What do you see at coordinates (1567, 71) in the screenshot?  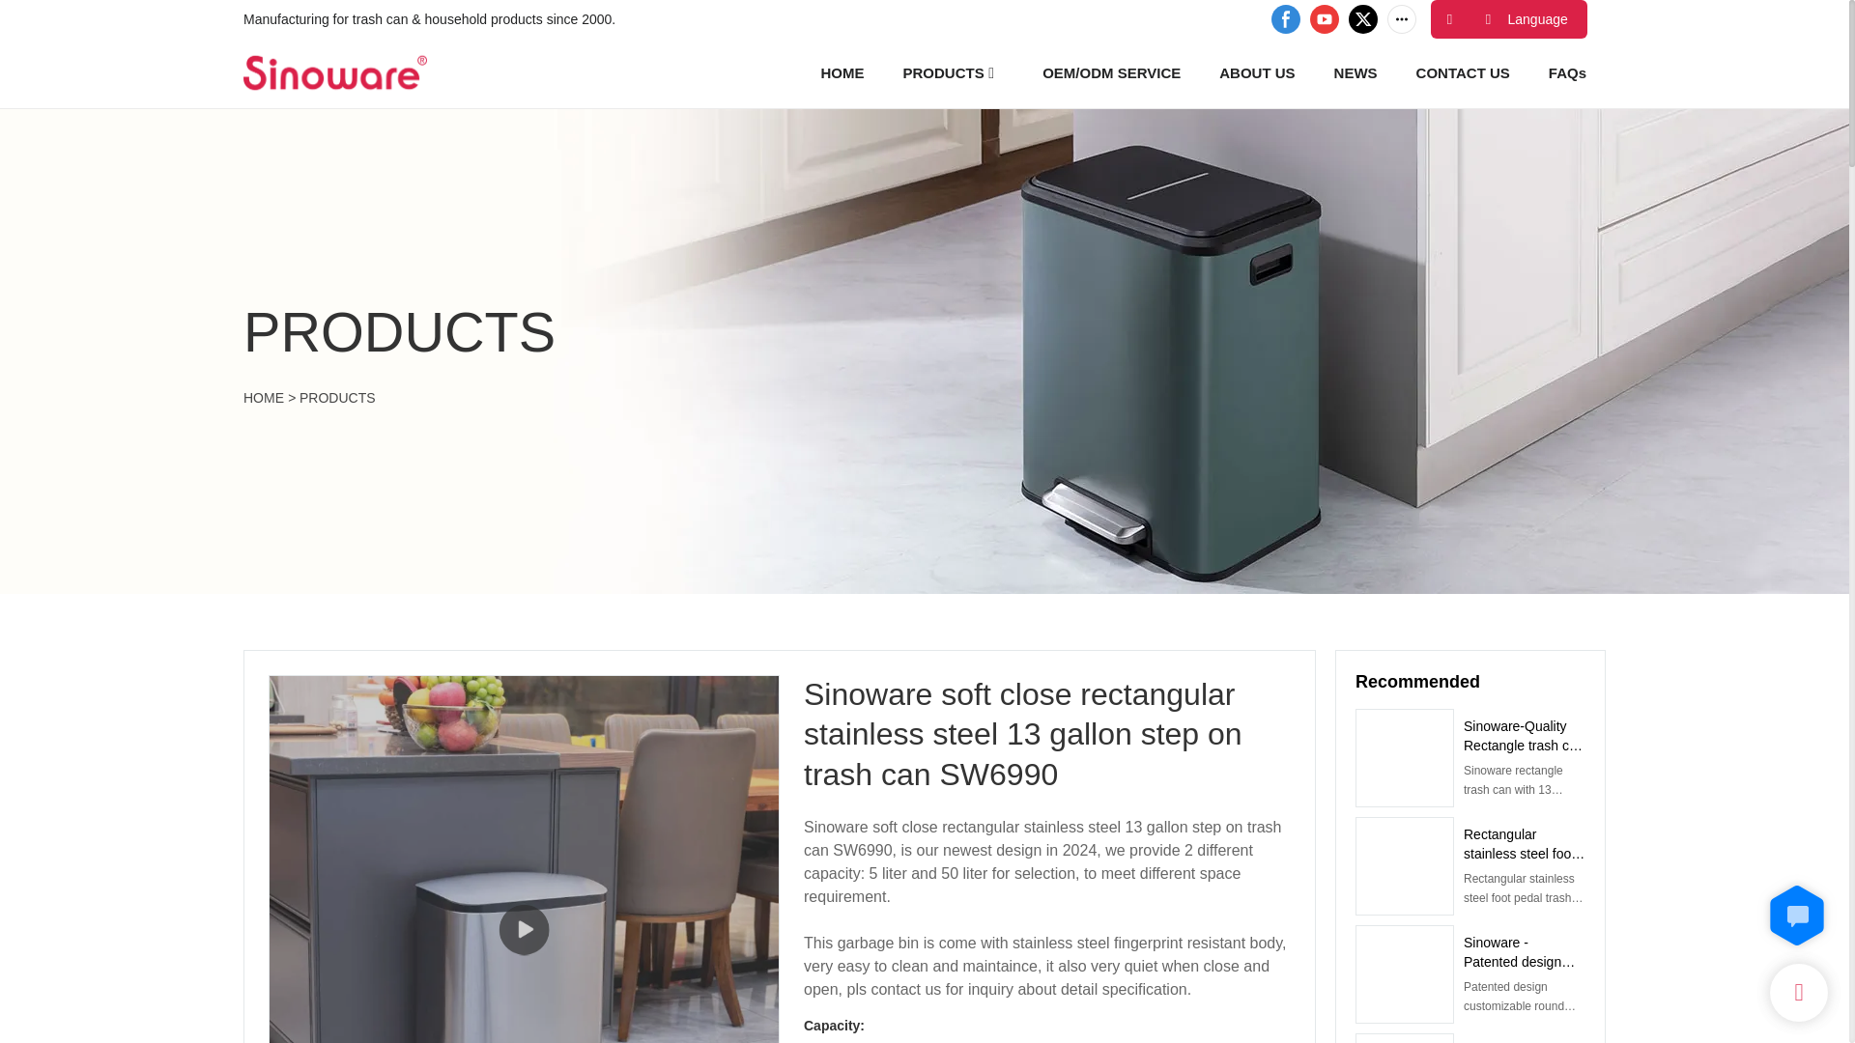 I see `FAQs` at bounding box center [1567, 71].